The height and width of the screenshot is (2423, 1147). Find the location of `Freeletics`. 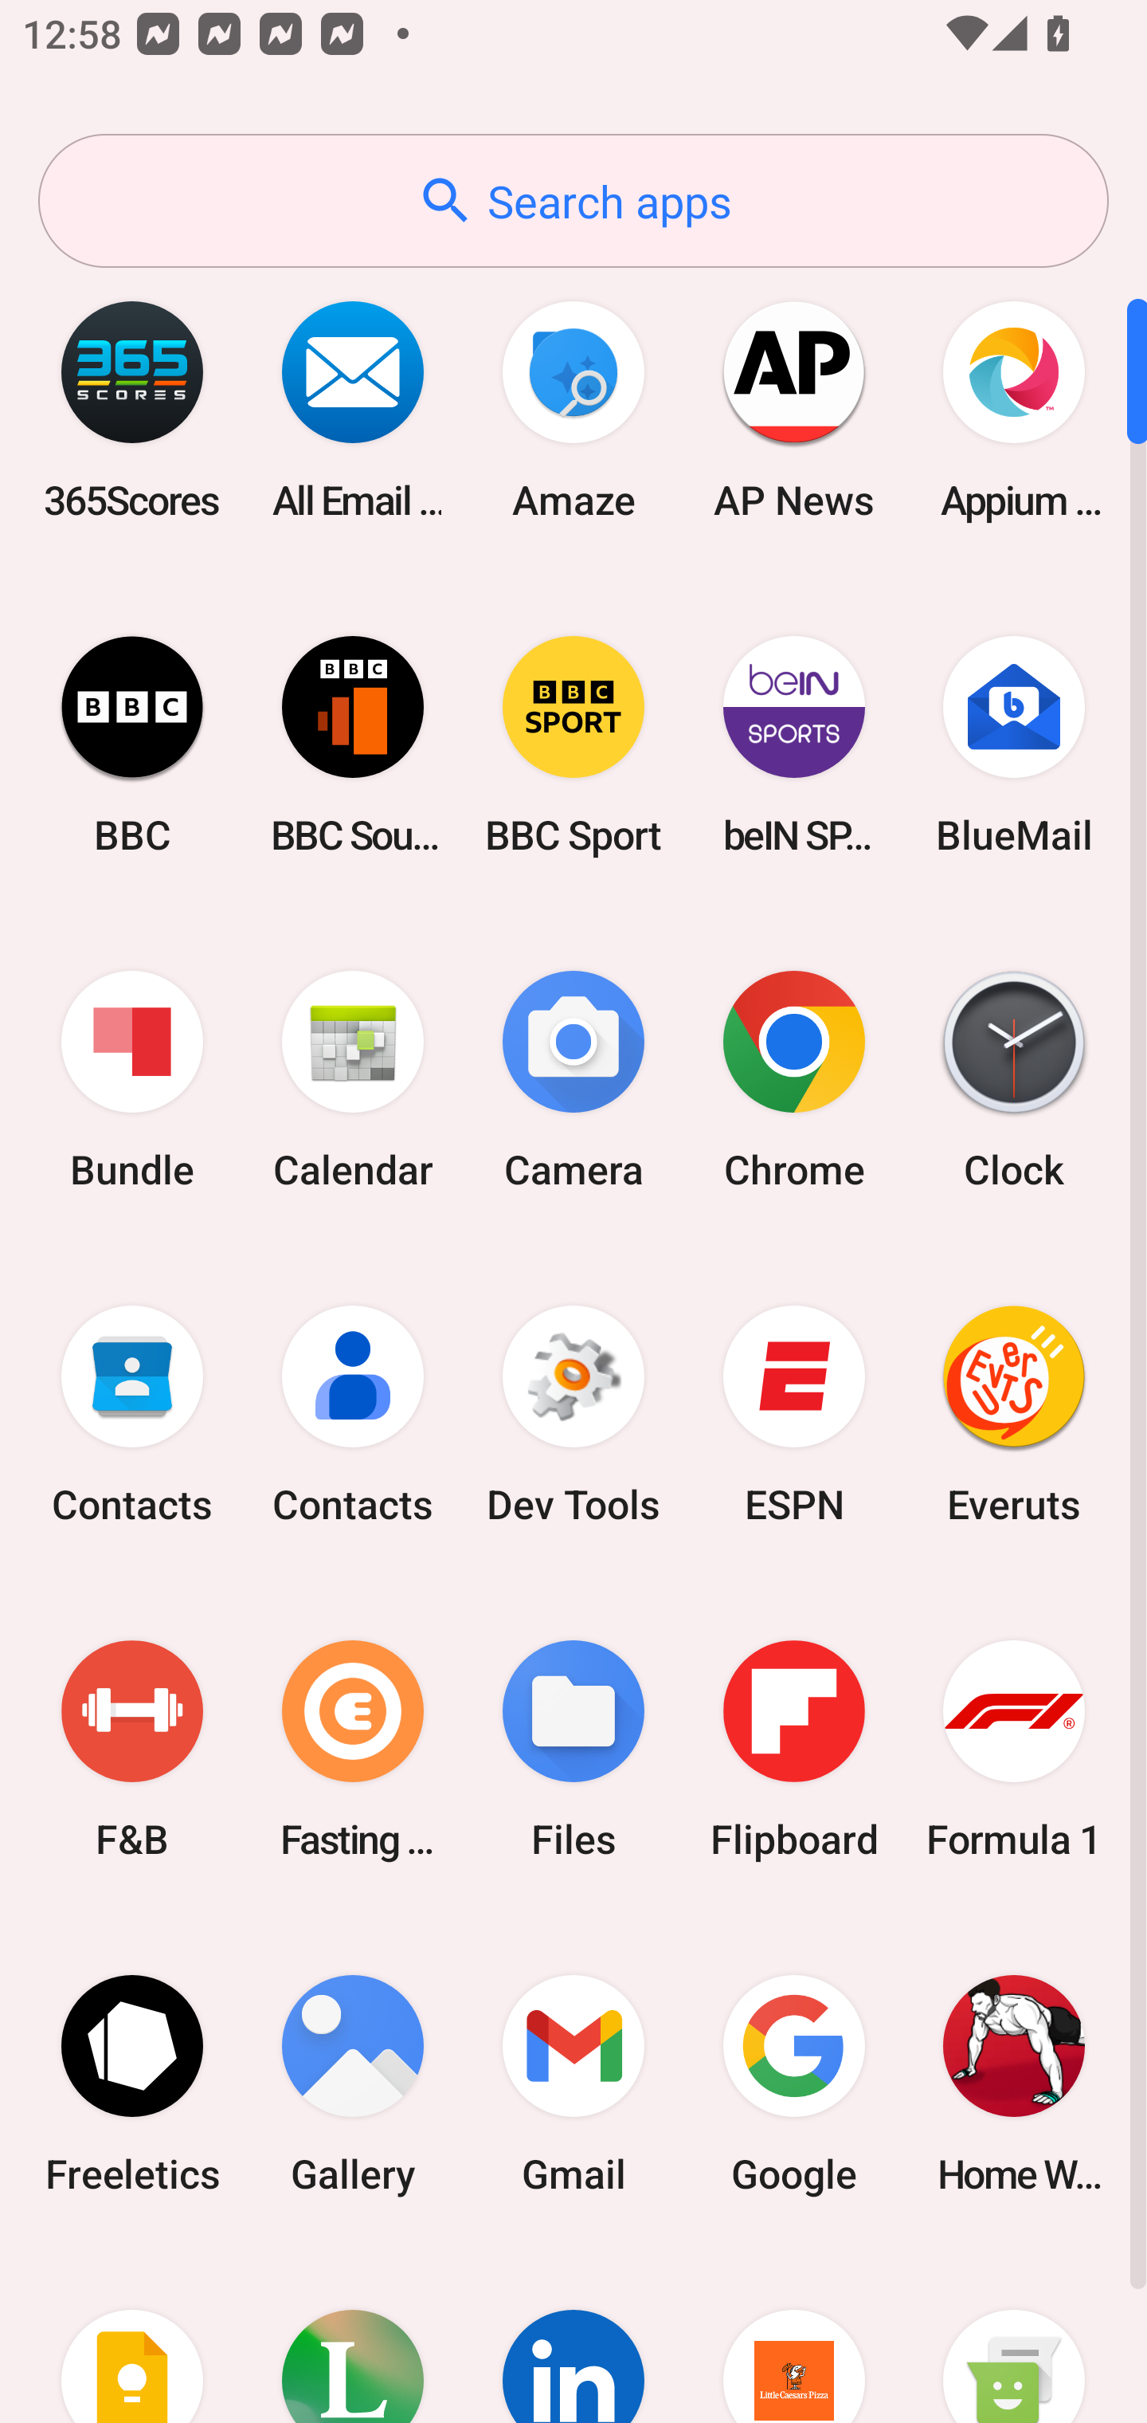

Freeletics is located at coordinates (132, 2083).